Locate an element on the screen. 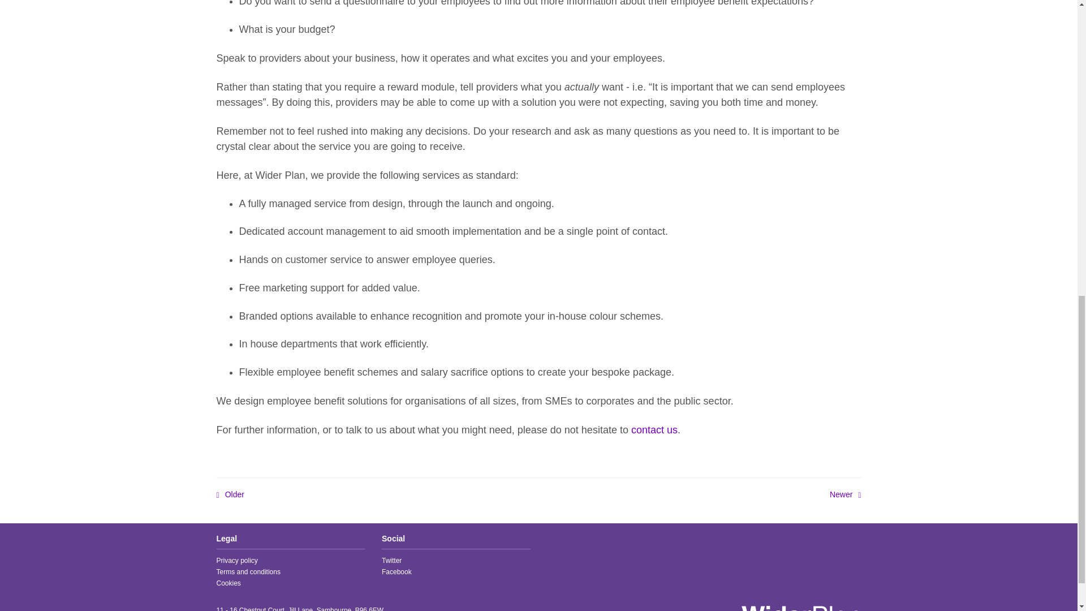 The height and width of the screenshot is (611, 1086). Facebook is located at coordinates (397, 572).